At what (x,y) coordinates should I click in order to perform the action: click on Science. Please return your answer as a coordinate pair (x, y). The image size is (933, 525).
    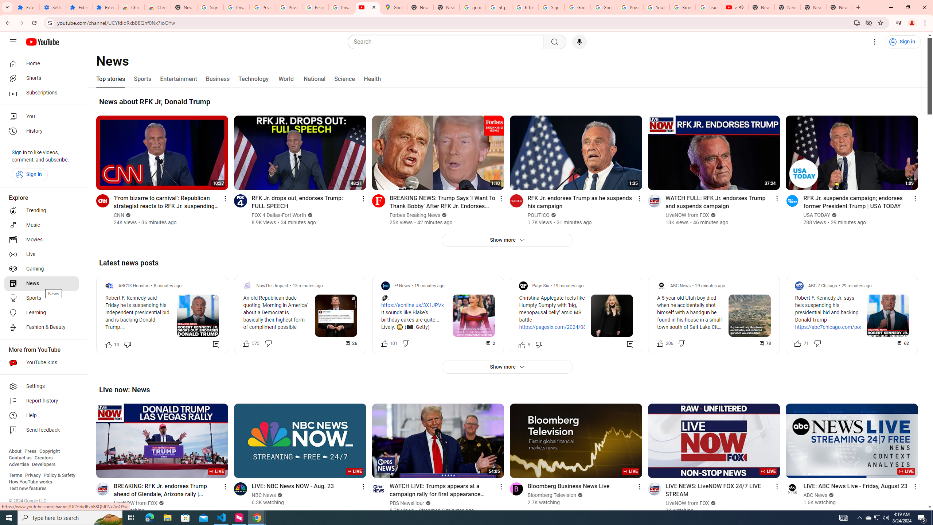
    Looking at the image, I should click on (344, 79).